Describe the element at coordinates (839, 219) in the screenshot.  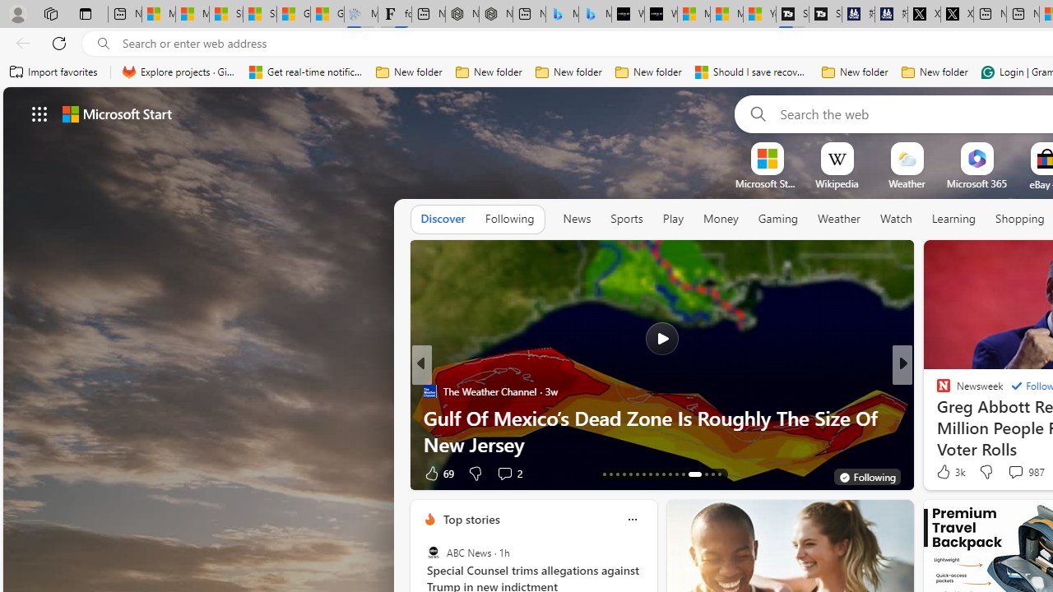
I see `Weather` at that location.